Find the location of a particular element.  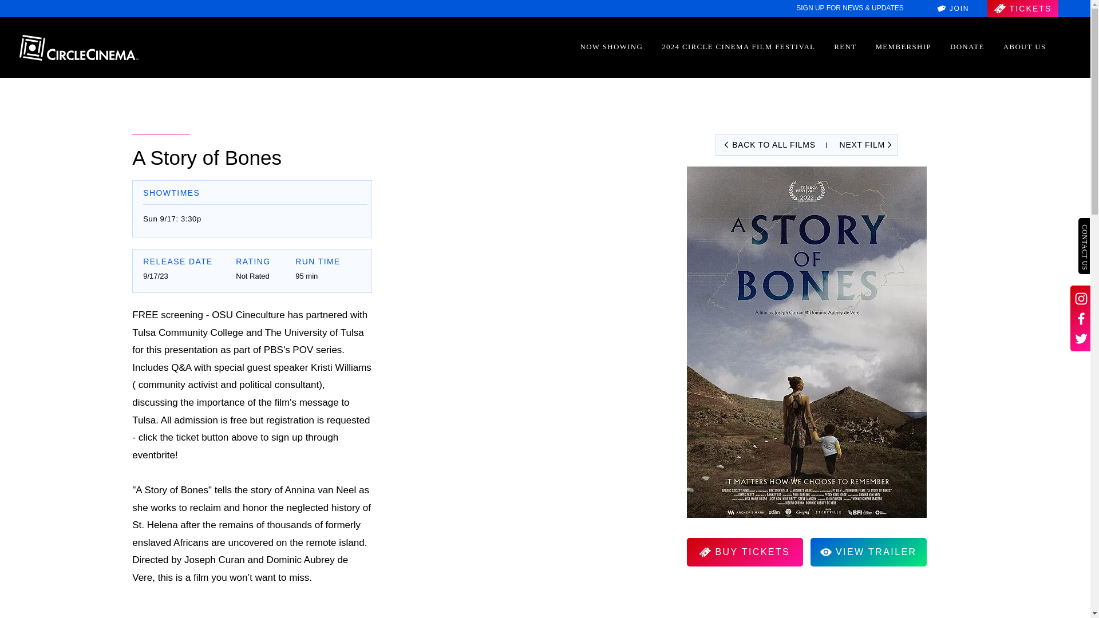

NOW SHOWING is located at coordinates (611, 47).